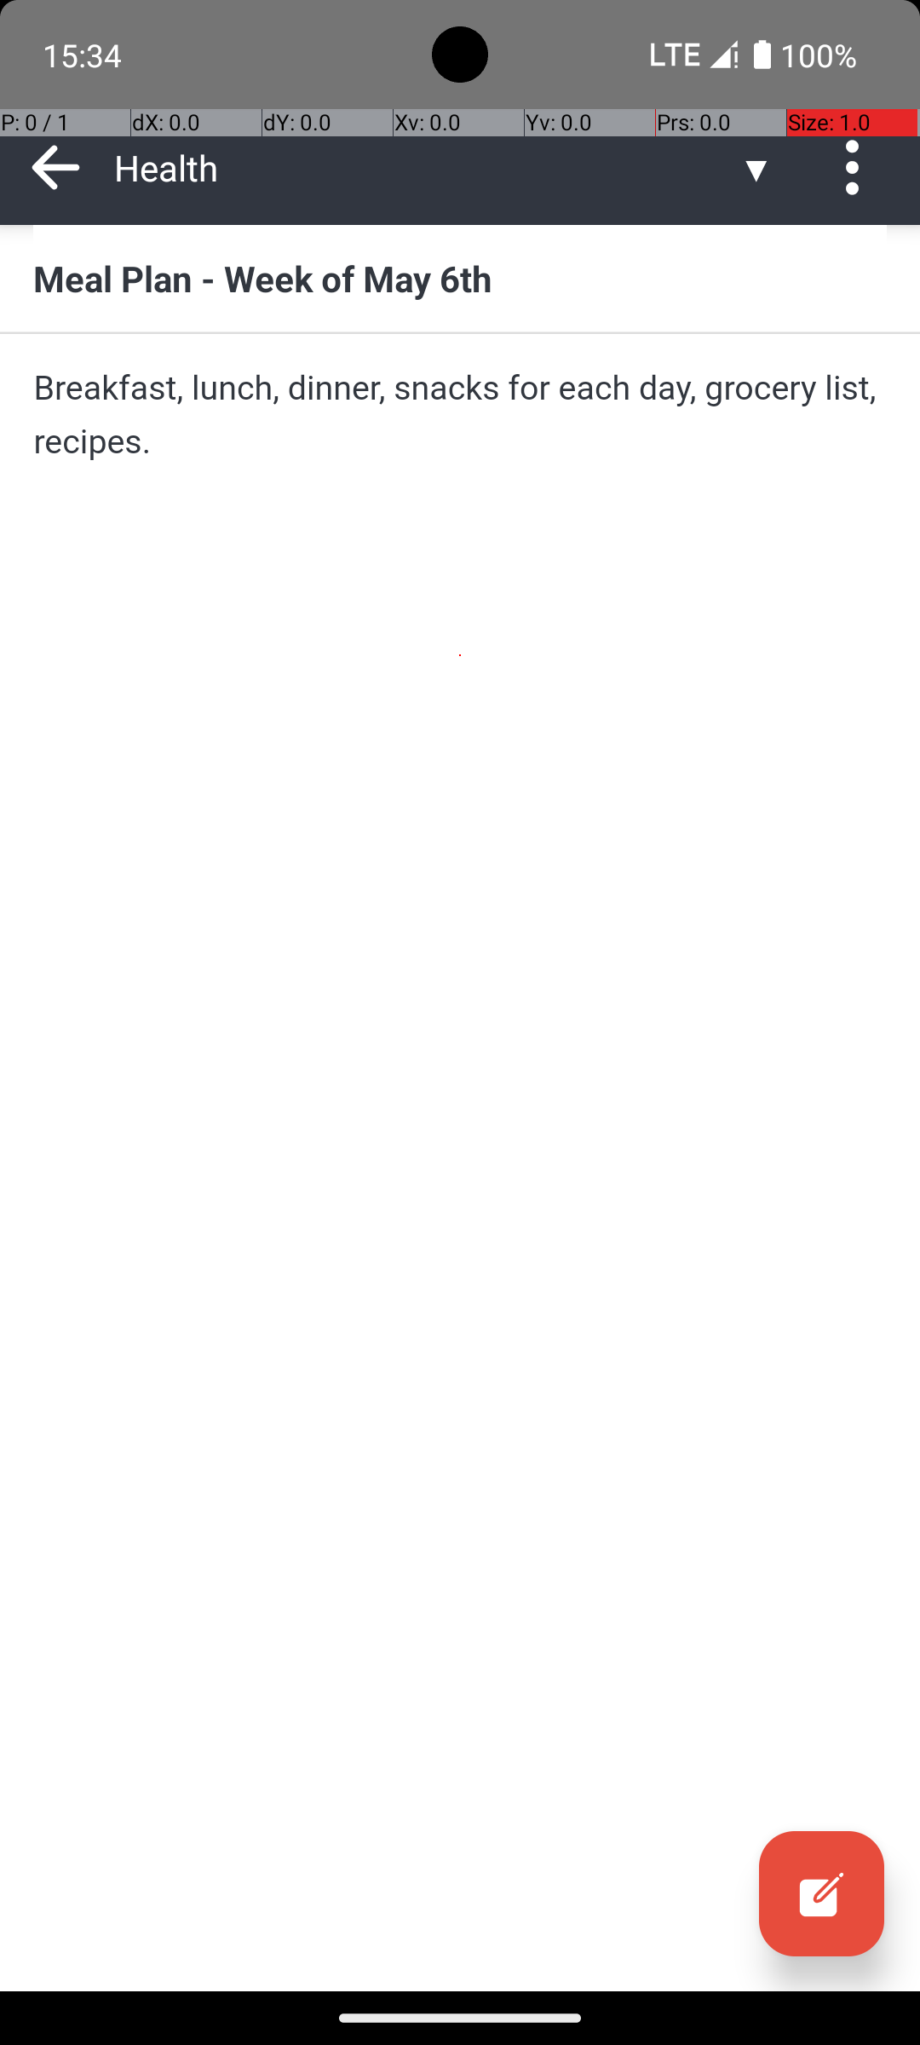 The height and width of the screenshot is (2045, 920). Describe the element at coordinates (460, 278) in the screenshot. I see `Meal Plan - Week of May 6th` at that location.